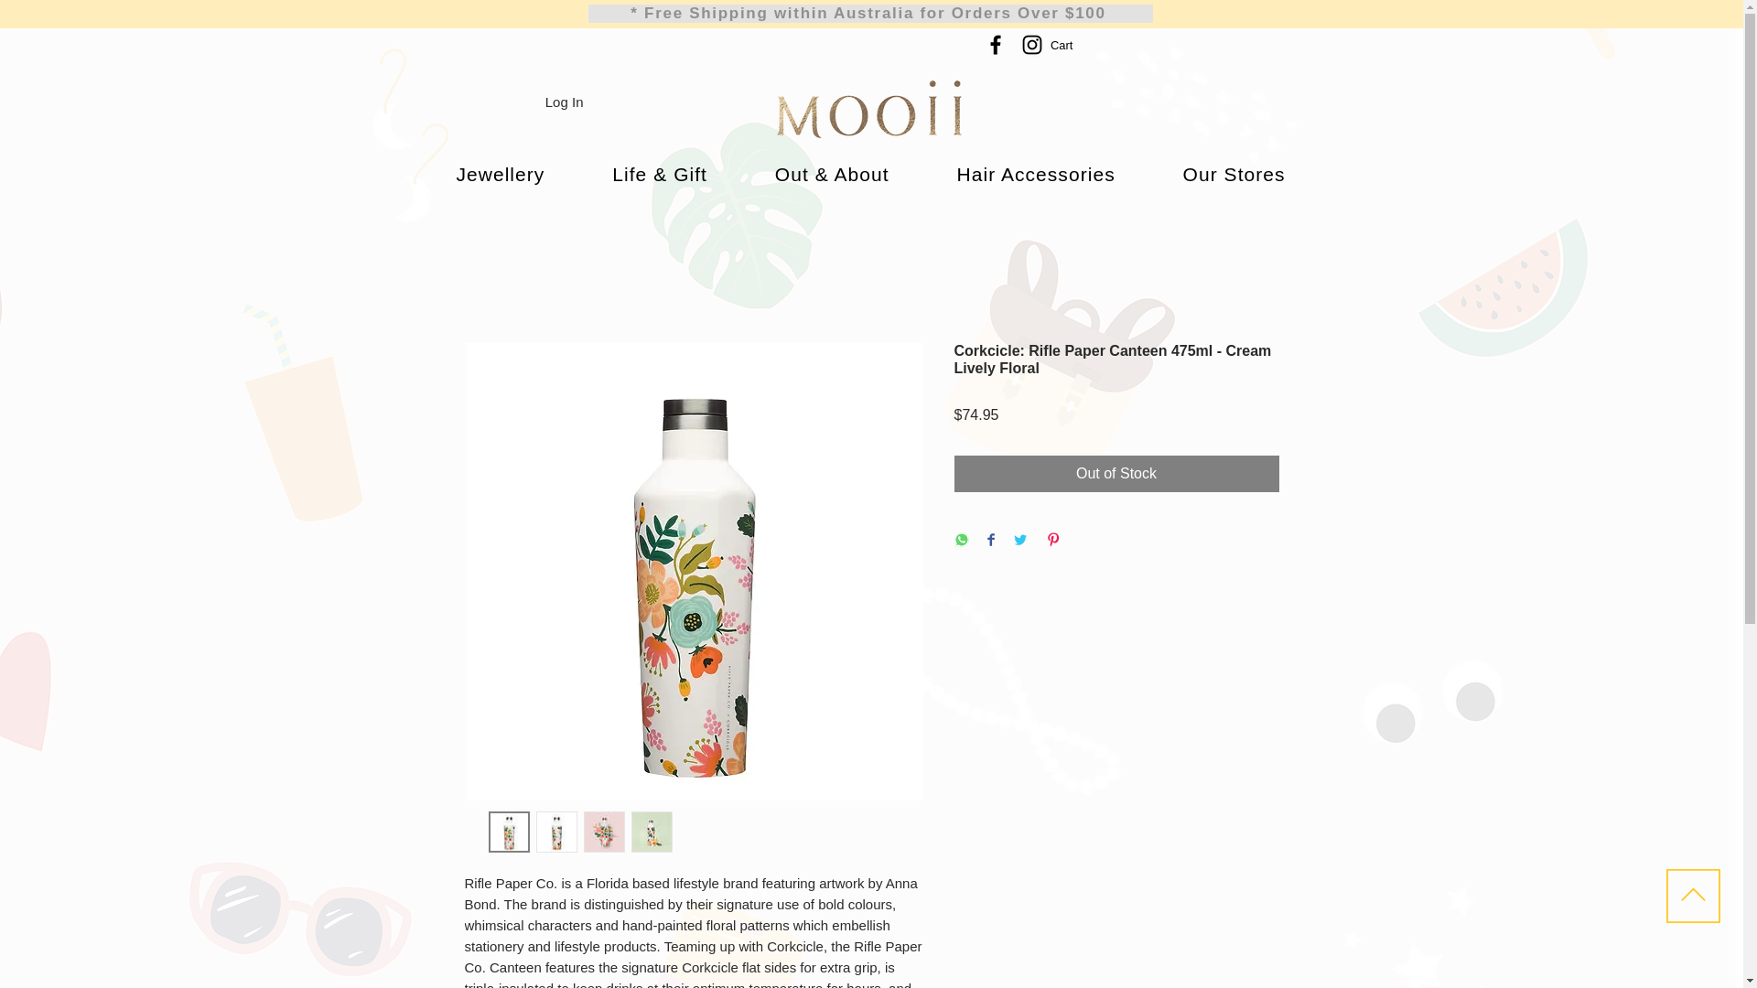 The height and width of the screenshot is (988, 1757). What do you see at coordinates (564, 102) in the screenshot?
I see `Log In` at bounding box center [564, 102].